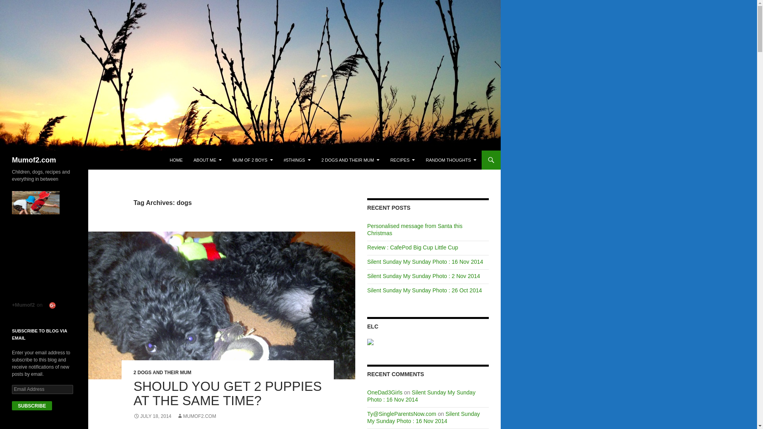  What do you see at coordinates (162, 373) in the screenshot?
I see `2 DOGS AND THEIR MUM` at bounding box center [162, 373].